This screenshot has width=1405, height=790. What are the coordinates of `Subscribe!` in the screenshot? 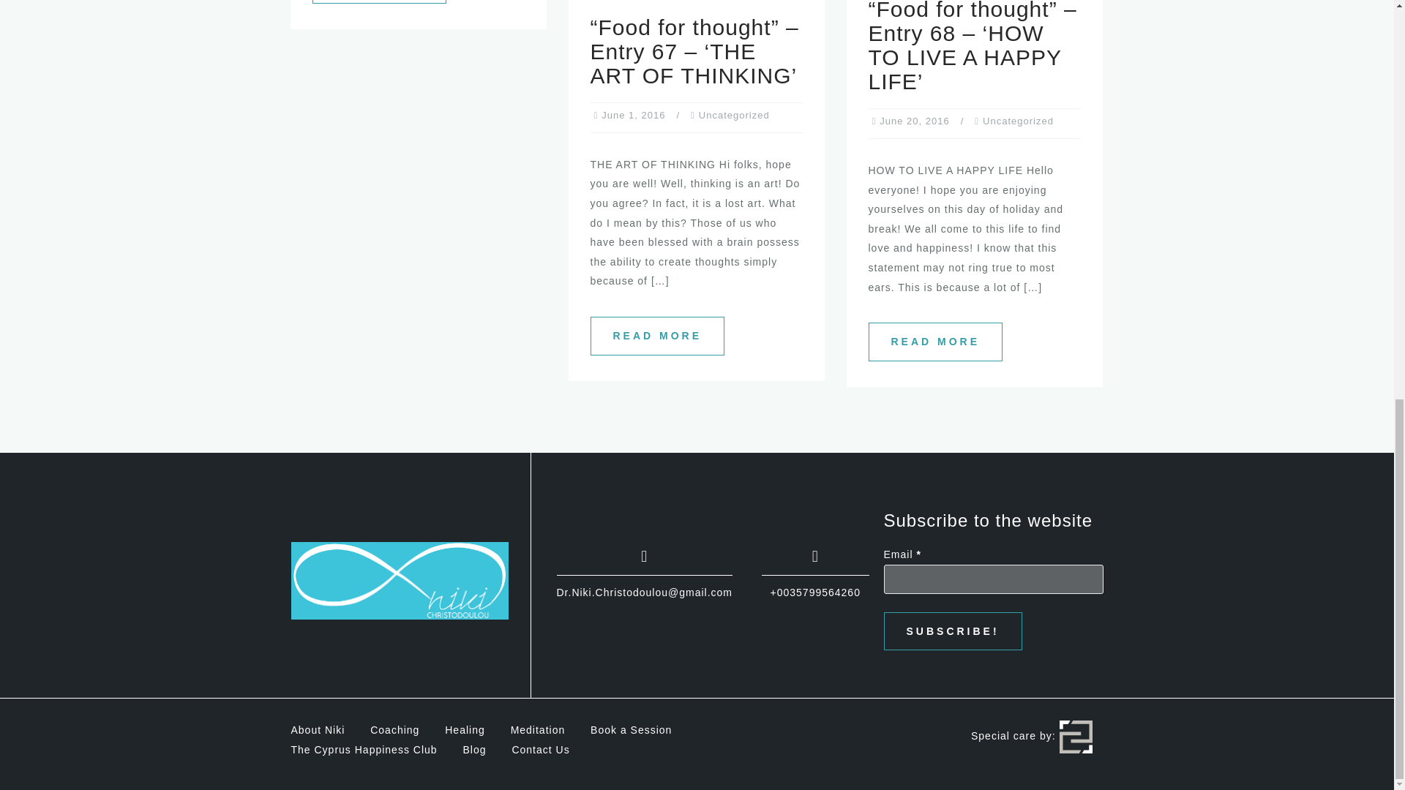 It's located at (953, 631).